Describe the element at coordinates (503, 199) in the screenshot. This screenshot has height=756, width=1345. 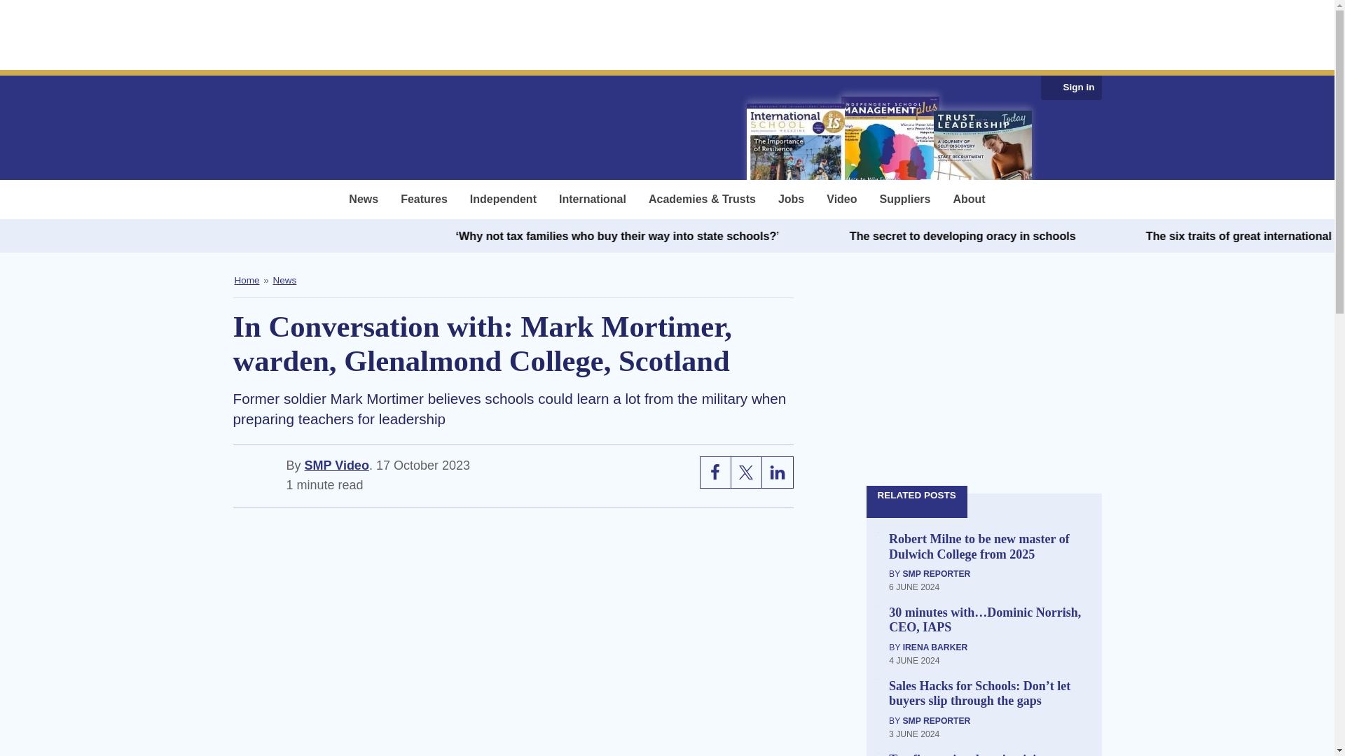
I see `Independent` at that location.